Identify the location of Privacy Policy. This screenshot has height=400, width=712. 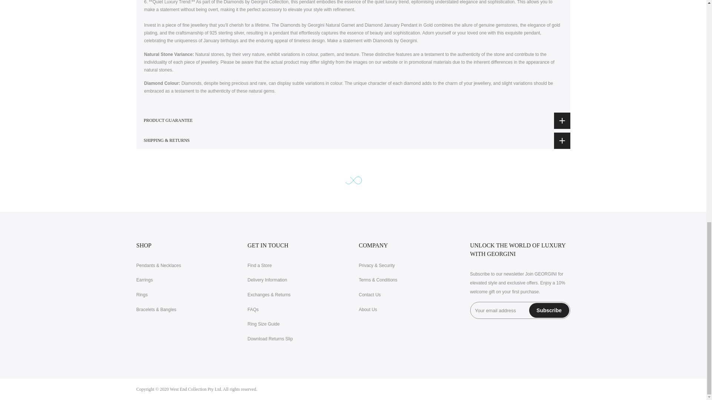
(377, 265).